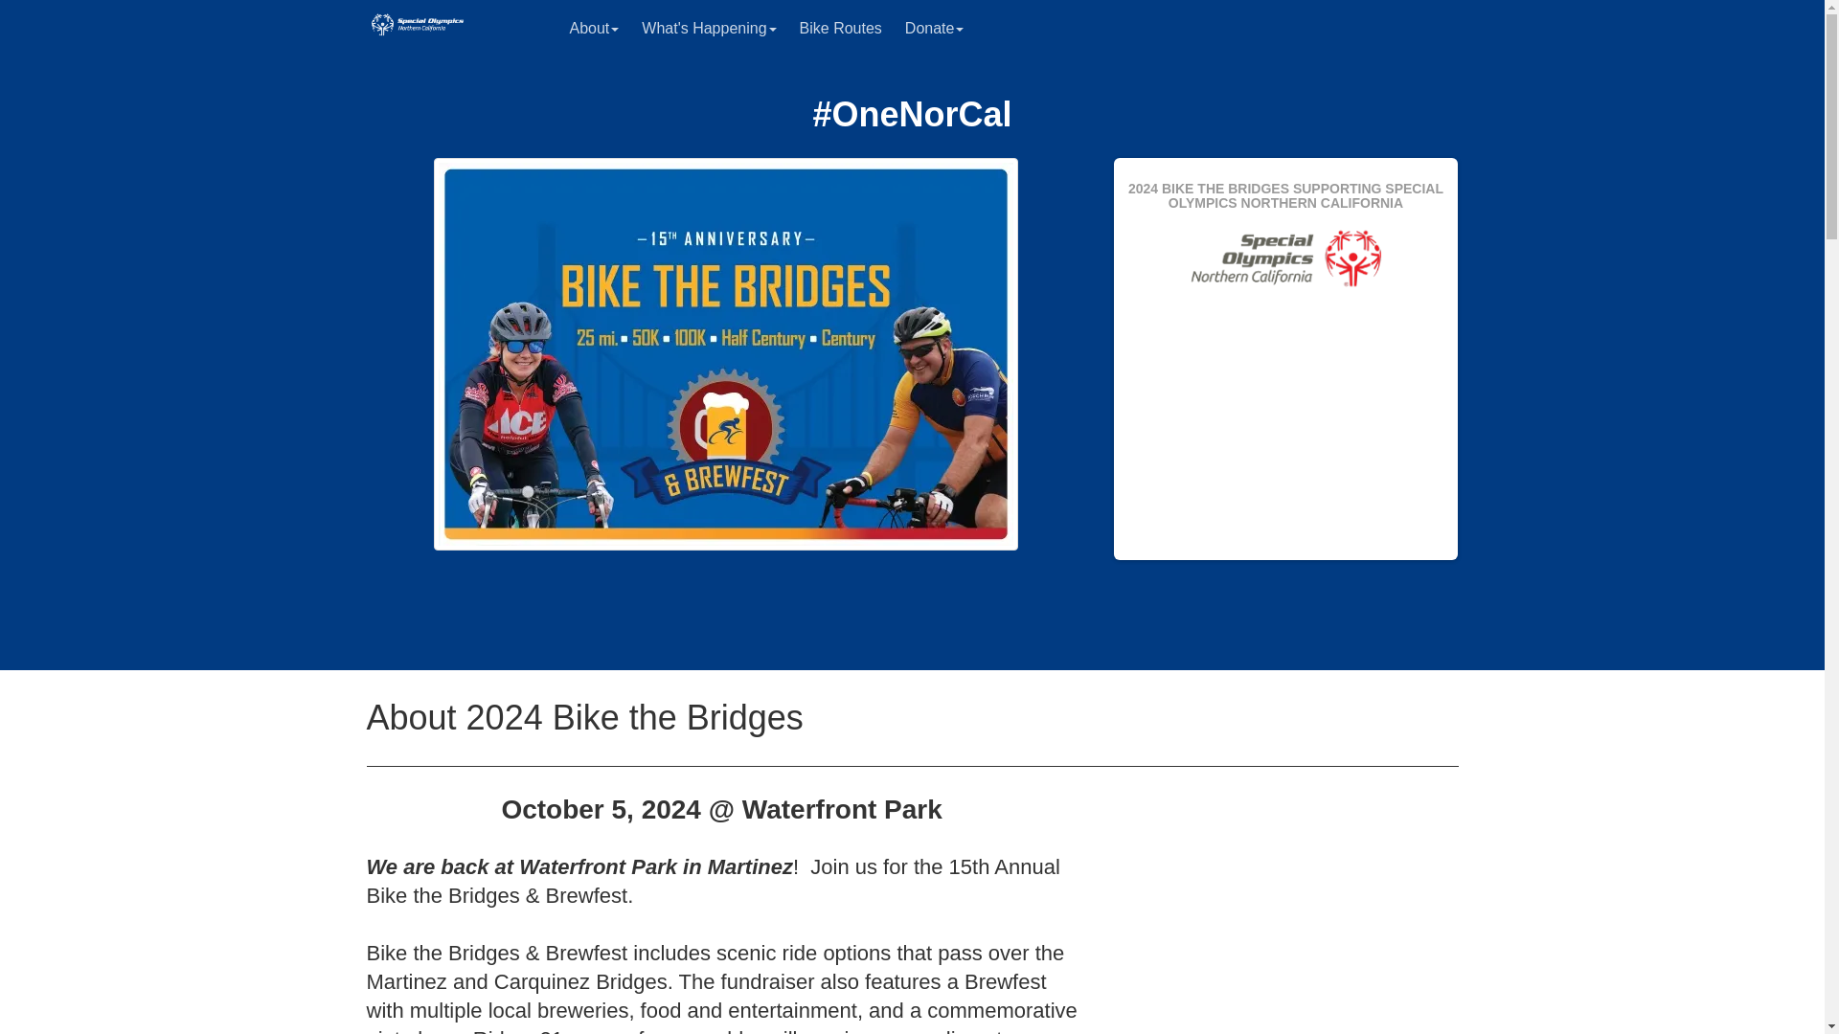 Image resolution: width=1839 pixels, height=1034 pixels. Describe the element at coordinates (935, 29) in the screenshot. I see `Donate` at that location.